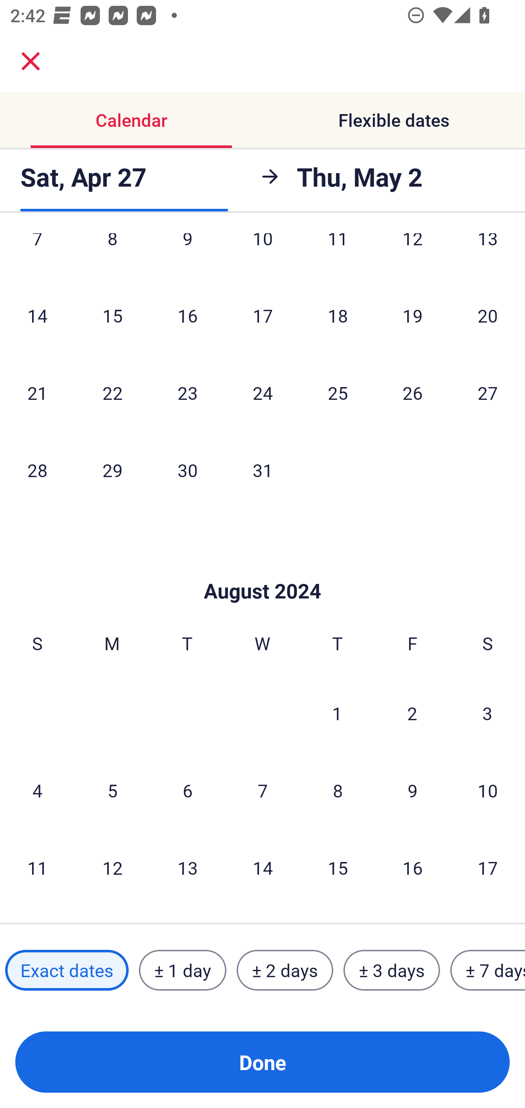 The width and height of the screenshot is (525, 1108). Describe the element at coordinates (338, 393) in the screenshot. I see `25 Thursday, July 25, 2024` at that location.